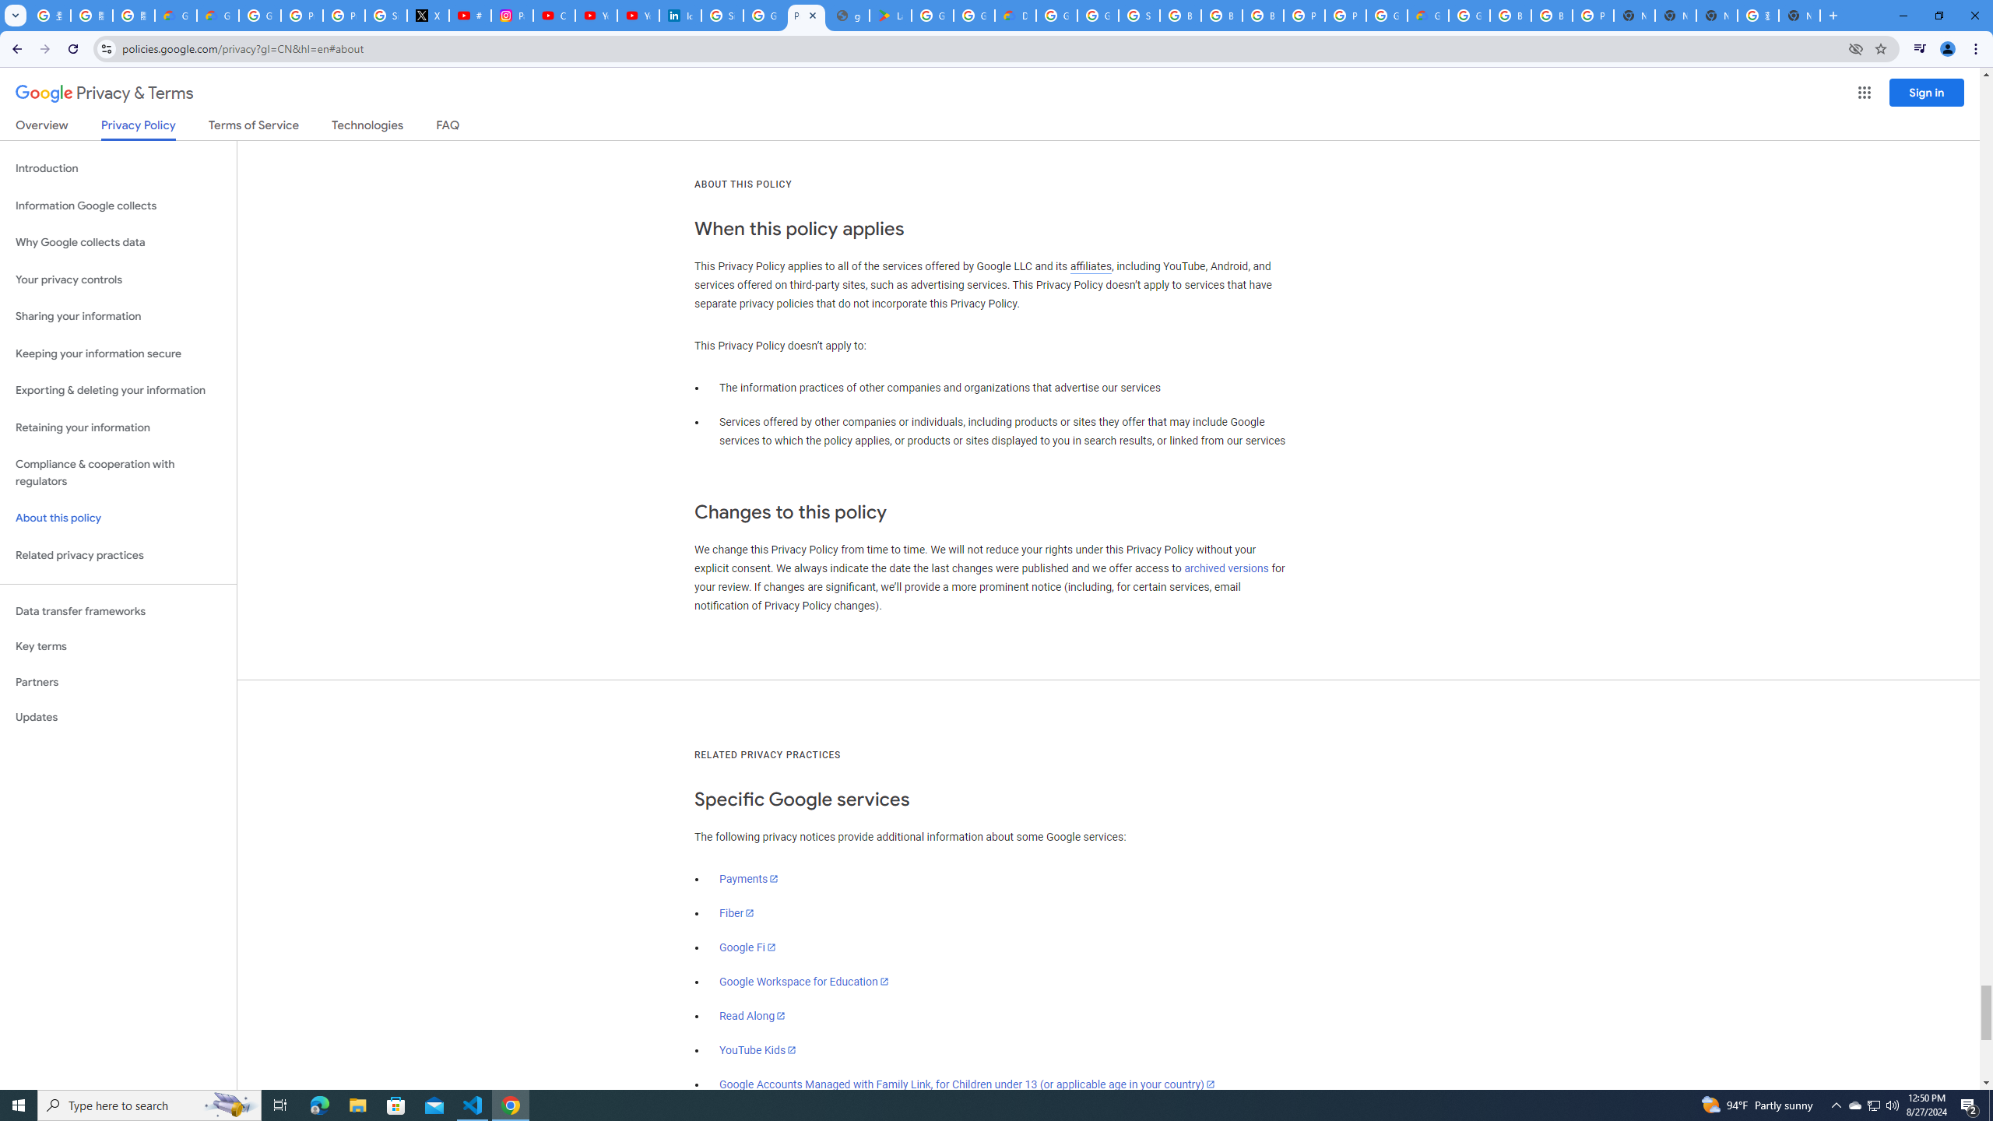  Describe the element at coordinates (367, 128) in the screenshot. I see `Technologies` at that location.